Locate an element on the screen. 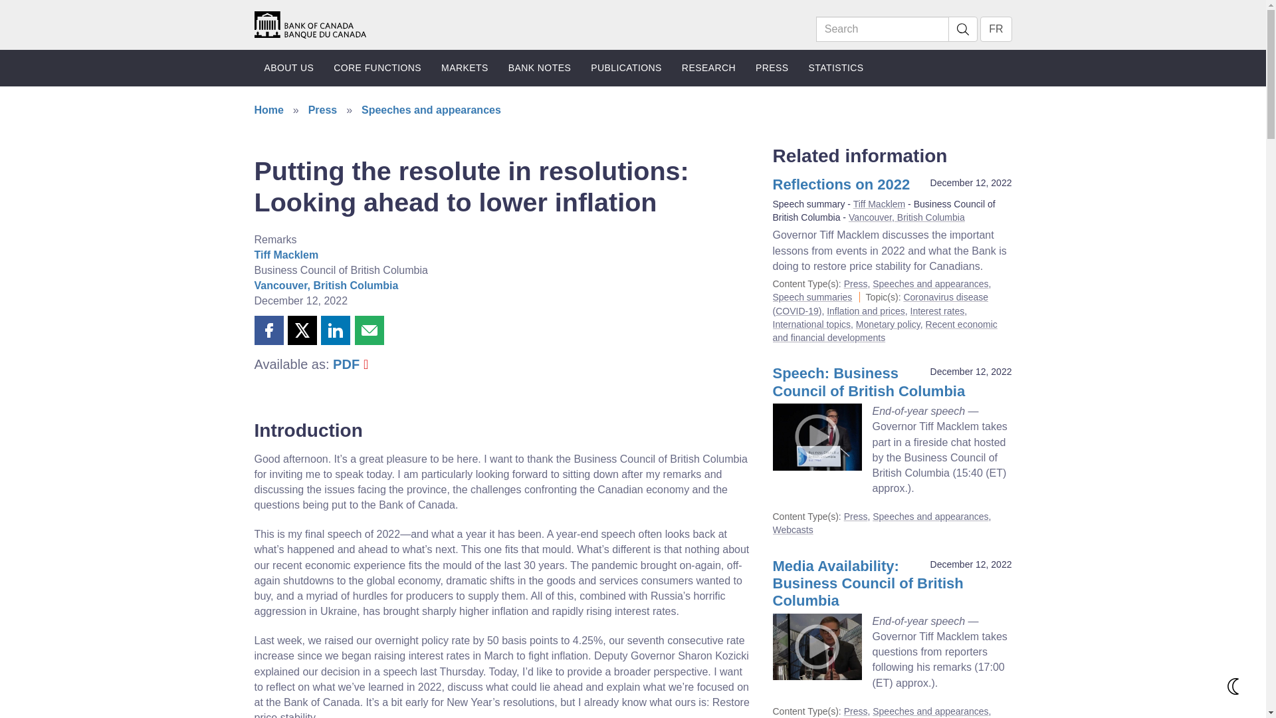  Home is located at coordinates (310, 24).